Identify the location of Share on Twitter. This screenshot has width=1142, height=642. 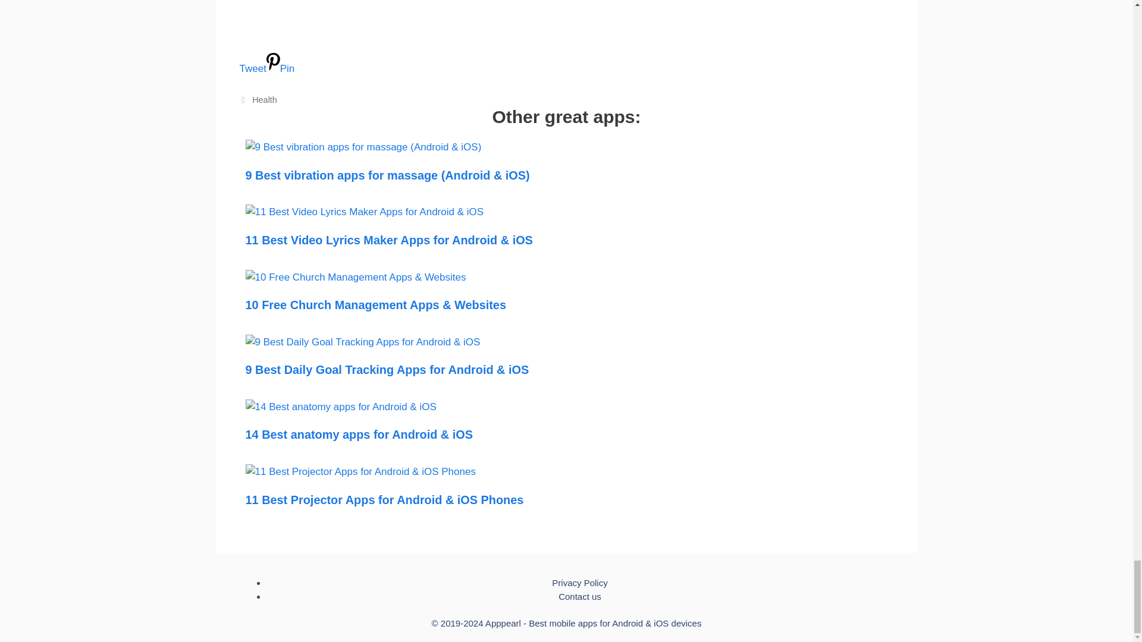
(566, 57).